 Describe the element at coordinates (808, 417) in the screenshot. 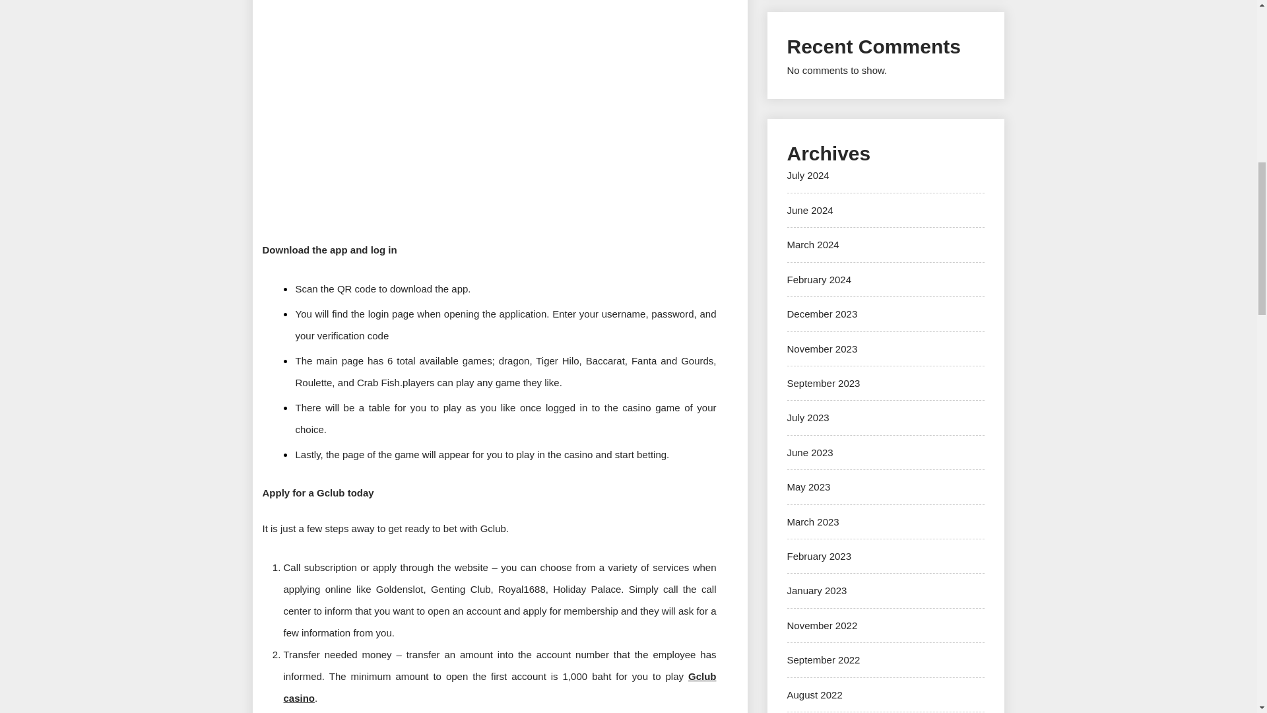

I see `July 2023` at that location.